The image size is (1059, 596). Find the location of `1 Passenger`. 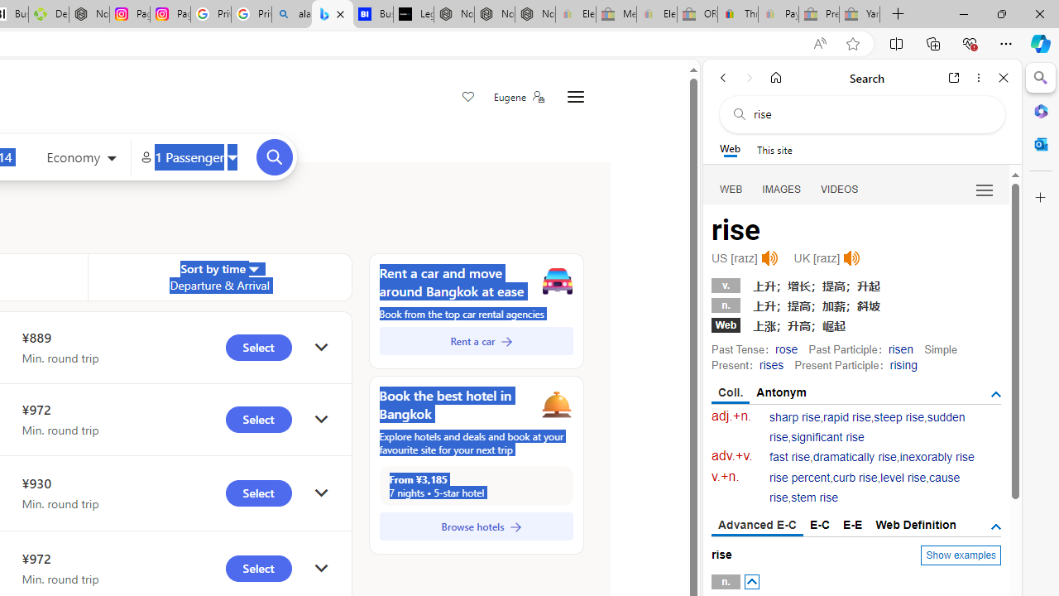

1 Passenger is located at coordinates (189, 157).